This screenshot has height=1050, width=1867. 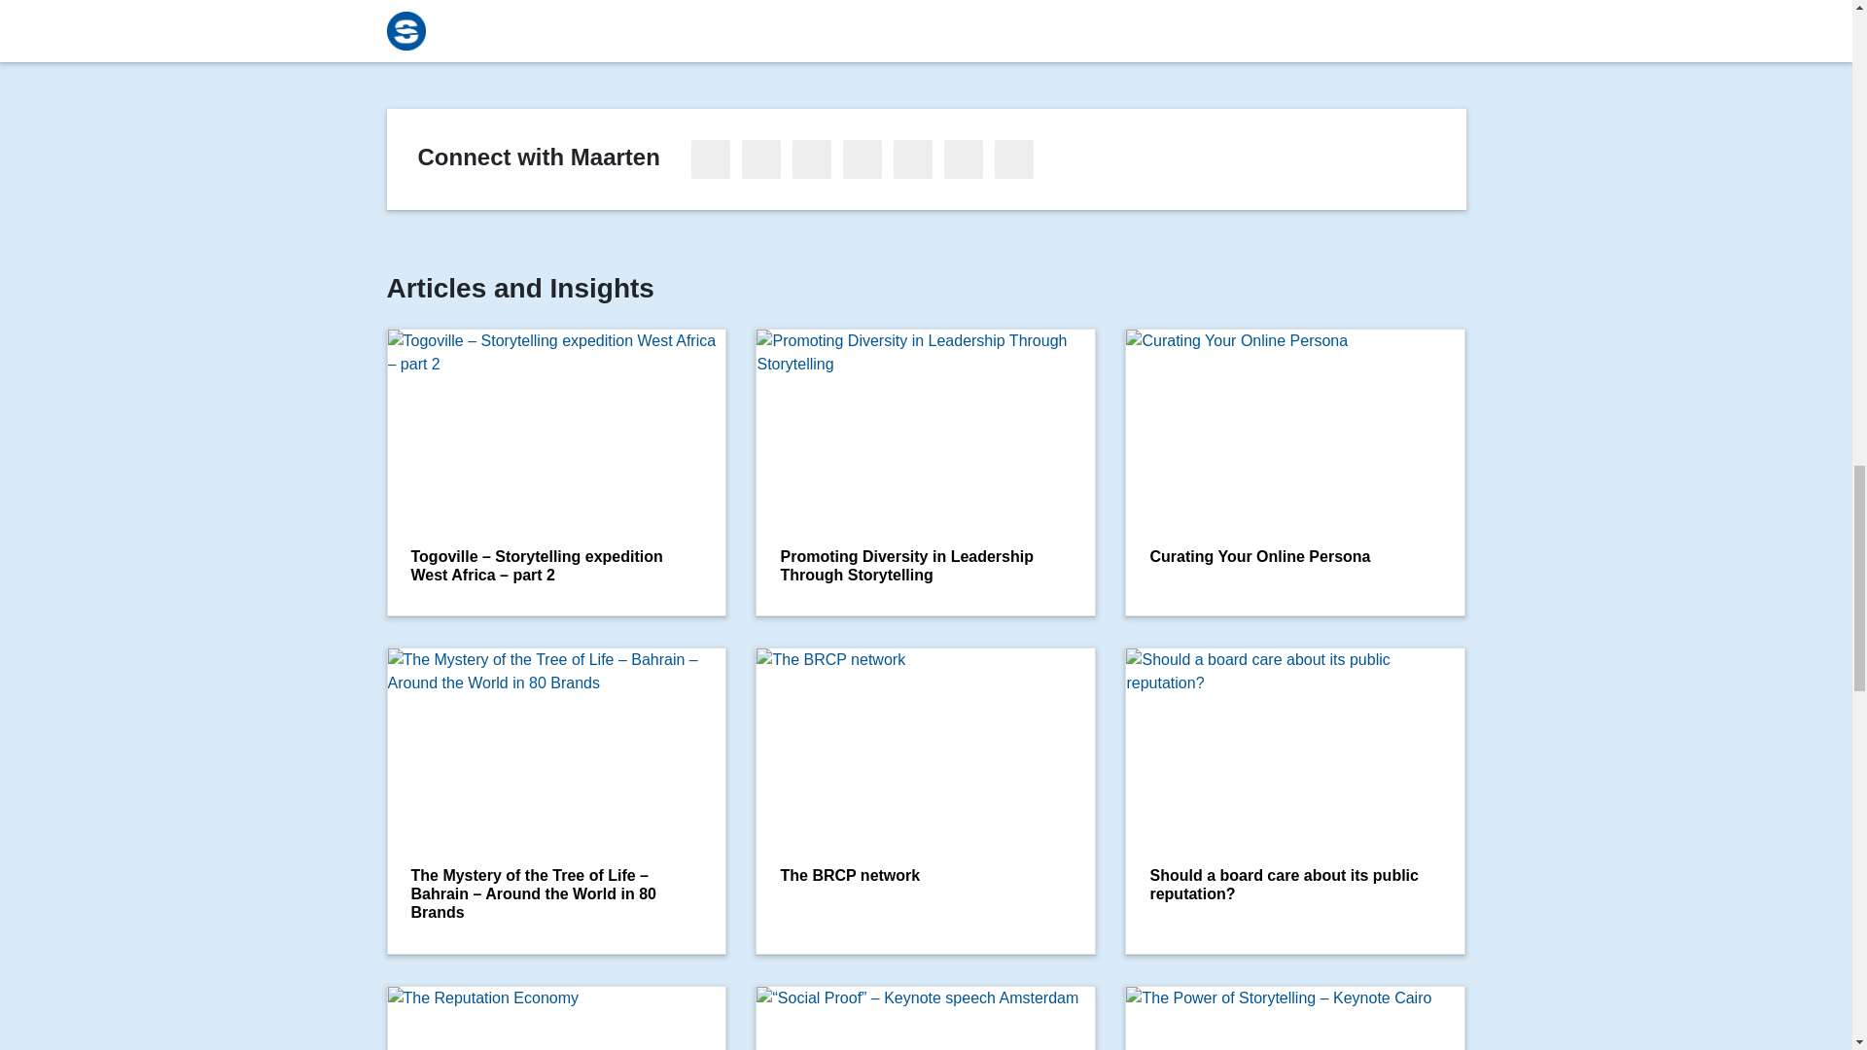 I want to click on The Reputation Economy, so click(x=556, y=1018).